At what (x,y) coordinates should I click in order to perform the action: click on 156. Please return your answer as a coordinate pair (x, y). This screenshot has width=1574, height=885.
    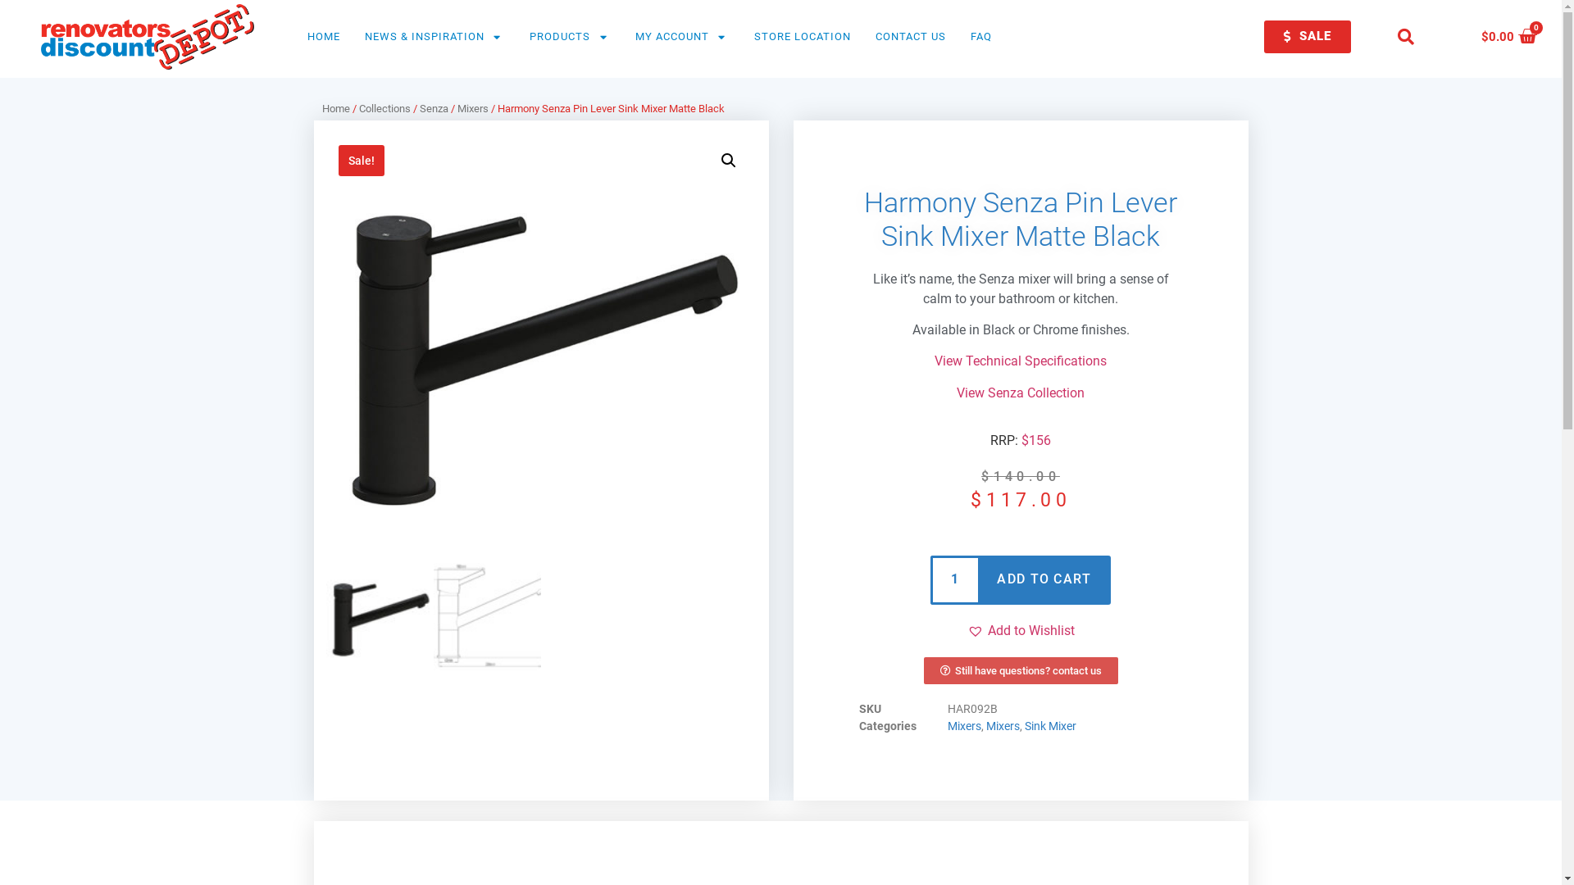
    Looking at the image, I should click on (1036, 441).